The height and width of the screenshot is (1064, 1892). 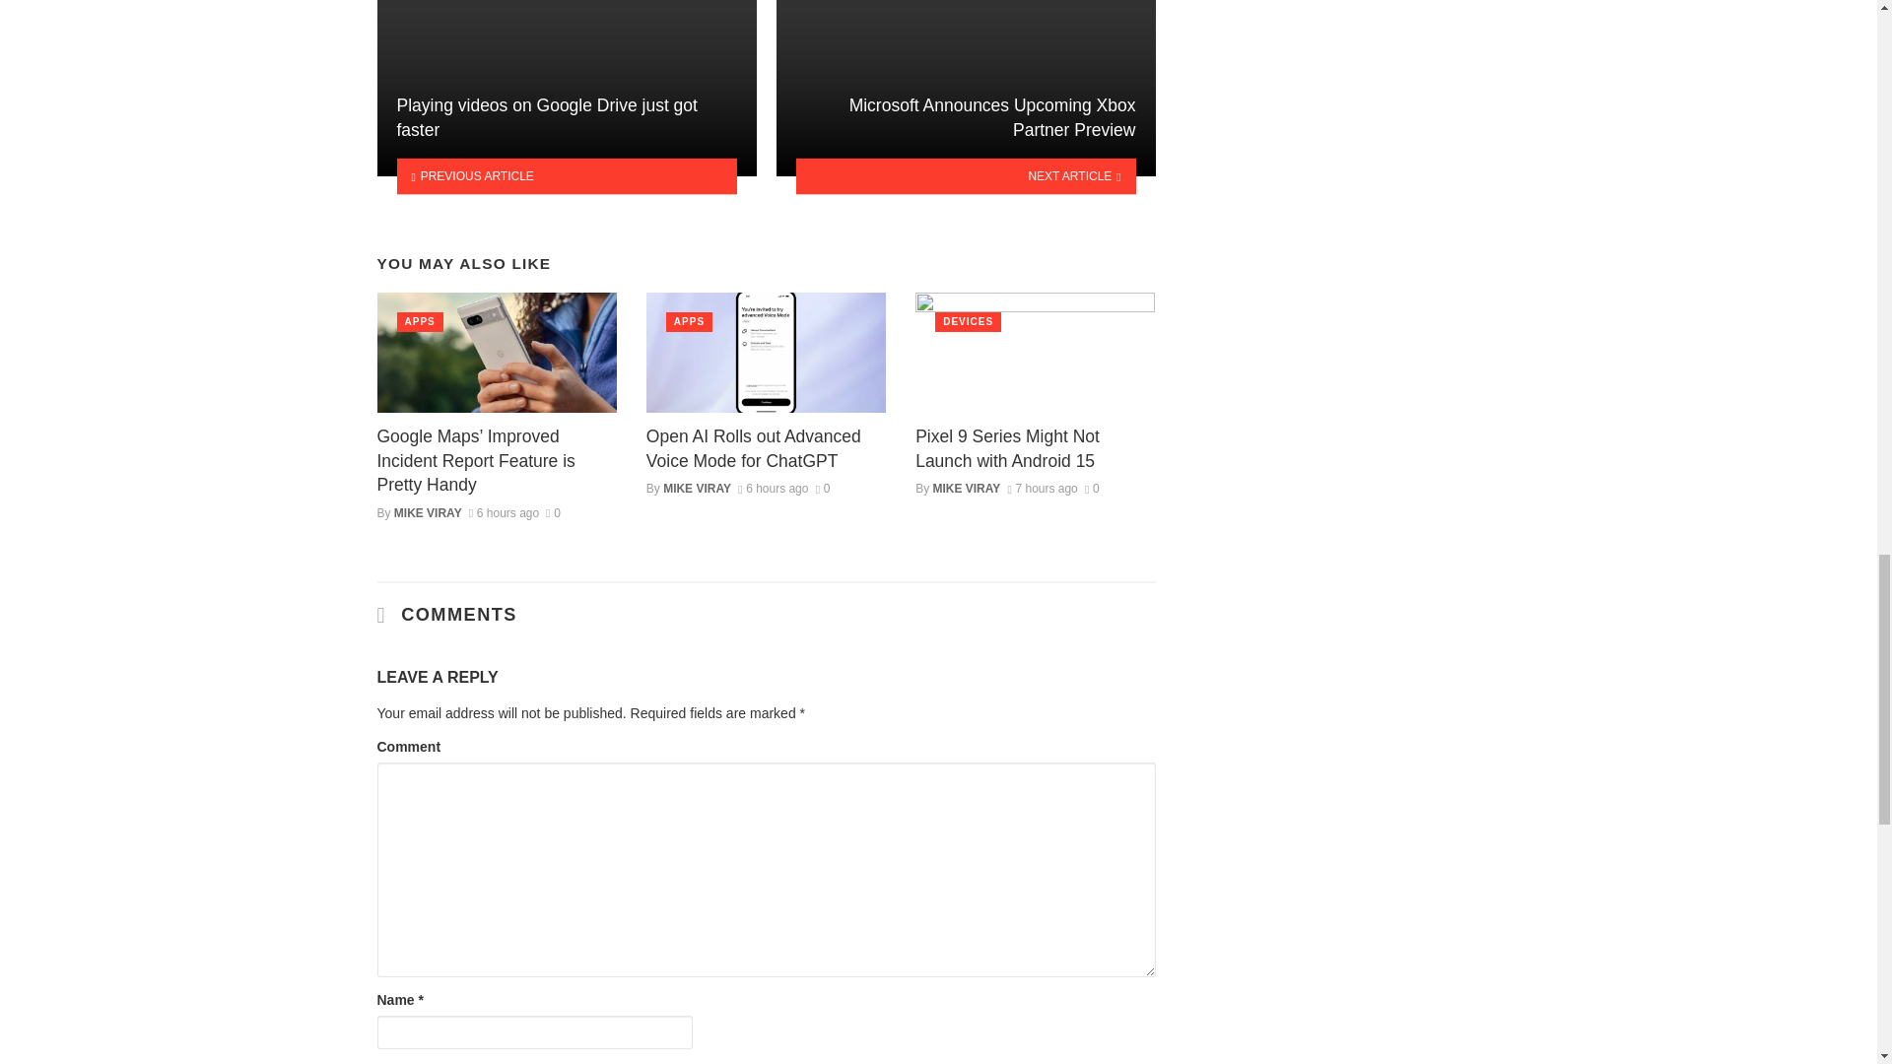 What do you see at coordinates (773, 489) in the screenshot?
I see `July 31, 2024 at 5:09 pm` at bounding box center [773, 489].